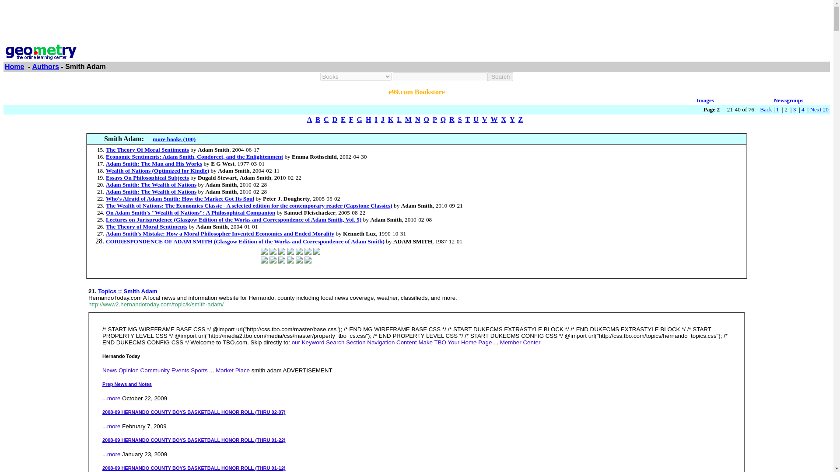 Image resolution: width=840 pixels, height=472 pixels. Describe the element at coordinates (788, 100) in the screenshot. I see `Newsgroups` at that location.